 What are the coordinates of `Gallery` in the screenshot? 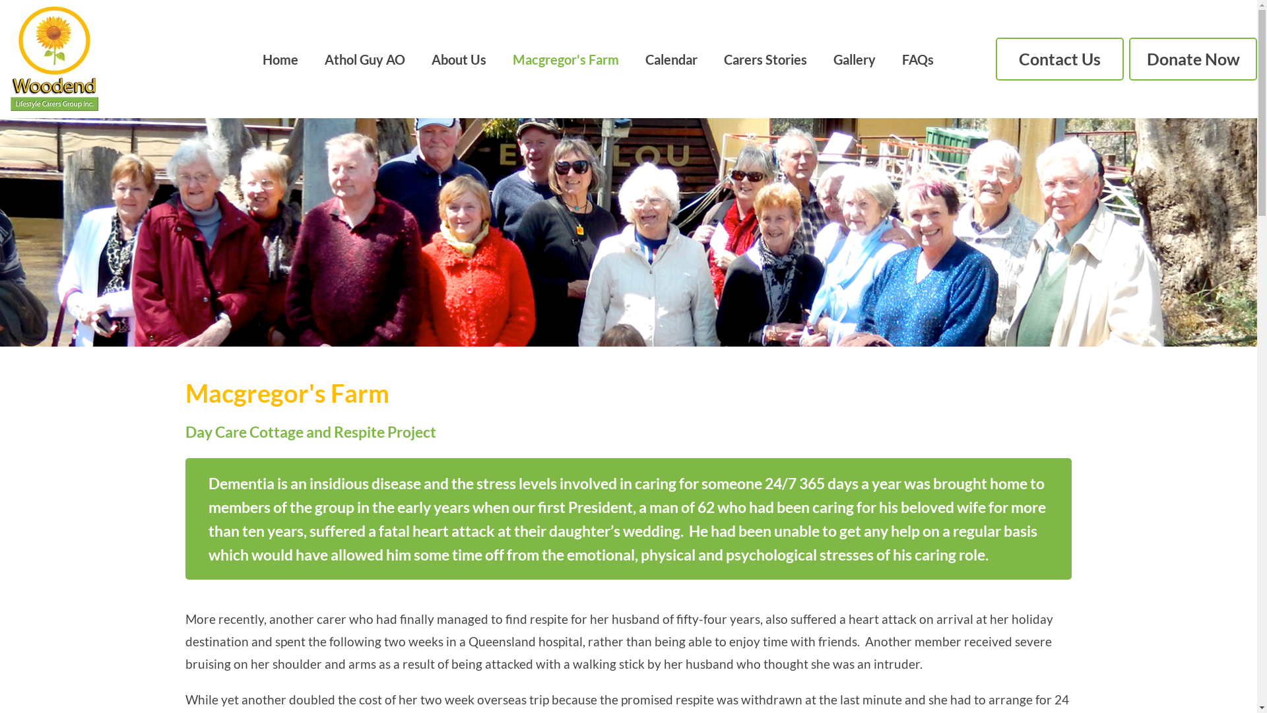 It's located at (855, 59).